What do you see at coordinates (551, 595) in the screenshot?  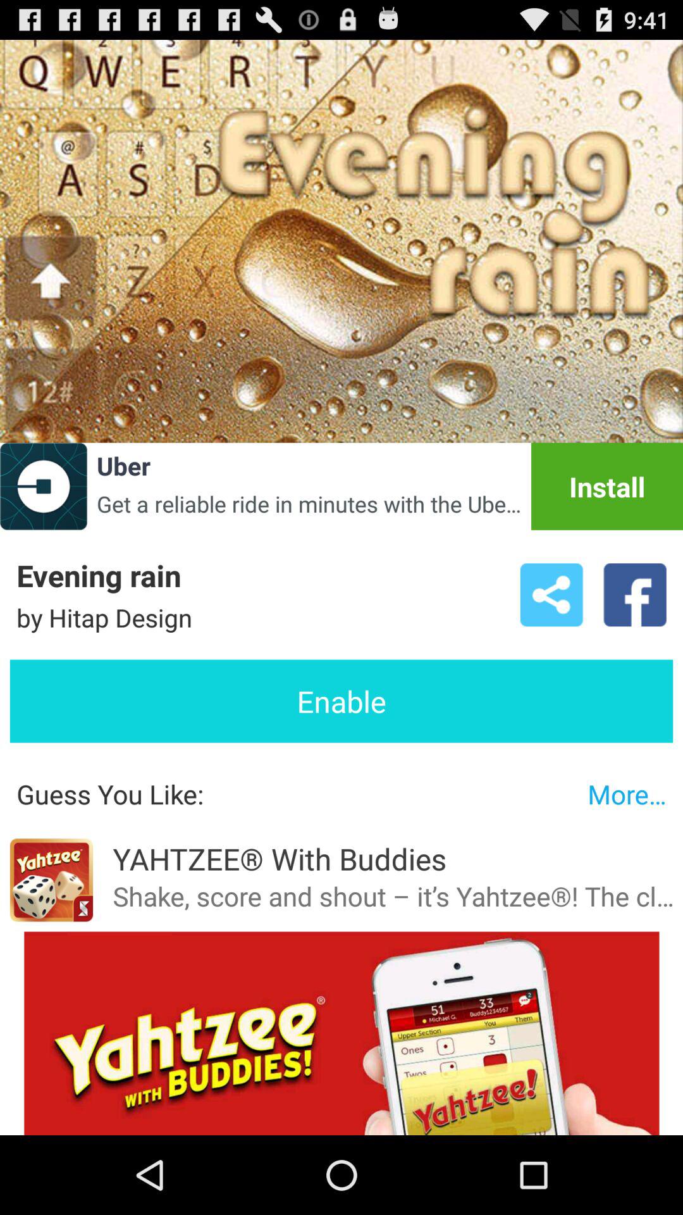 I see `select icon above the enable button` at bounding box center [551, 595].